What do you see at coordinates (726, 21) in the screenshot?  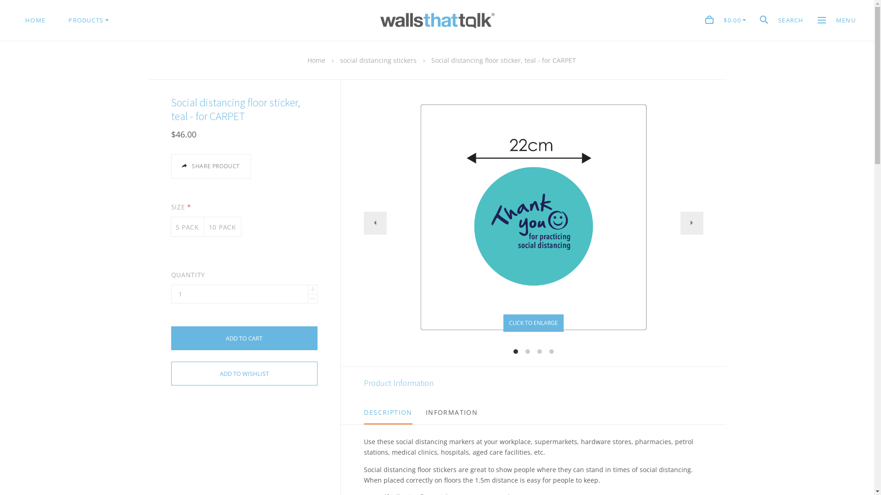 I see `$0.00` at bounding box center [726, 21].